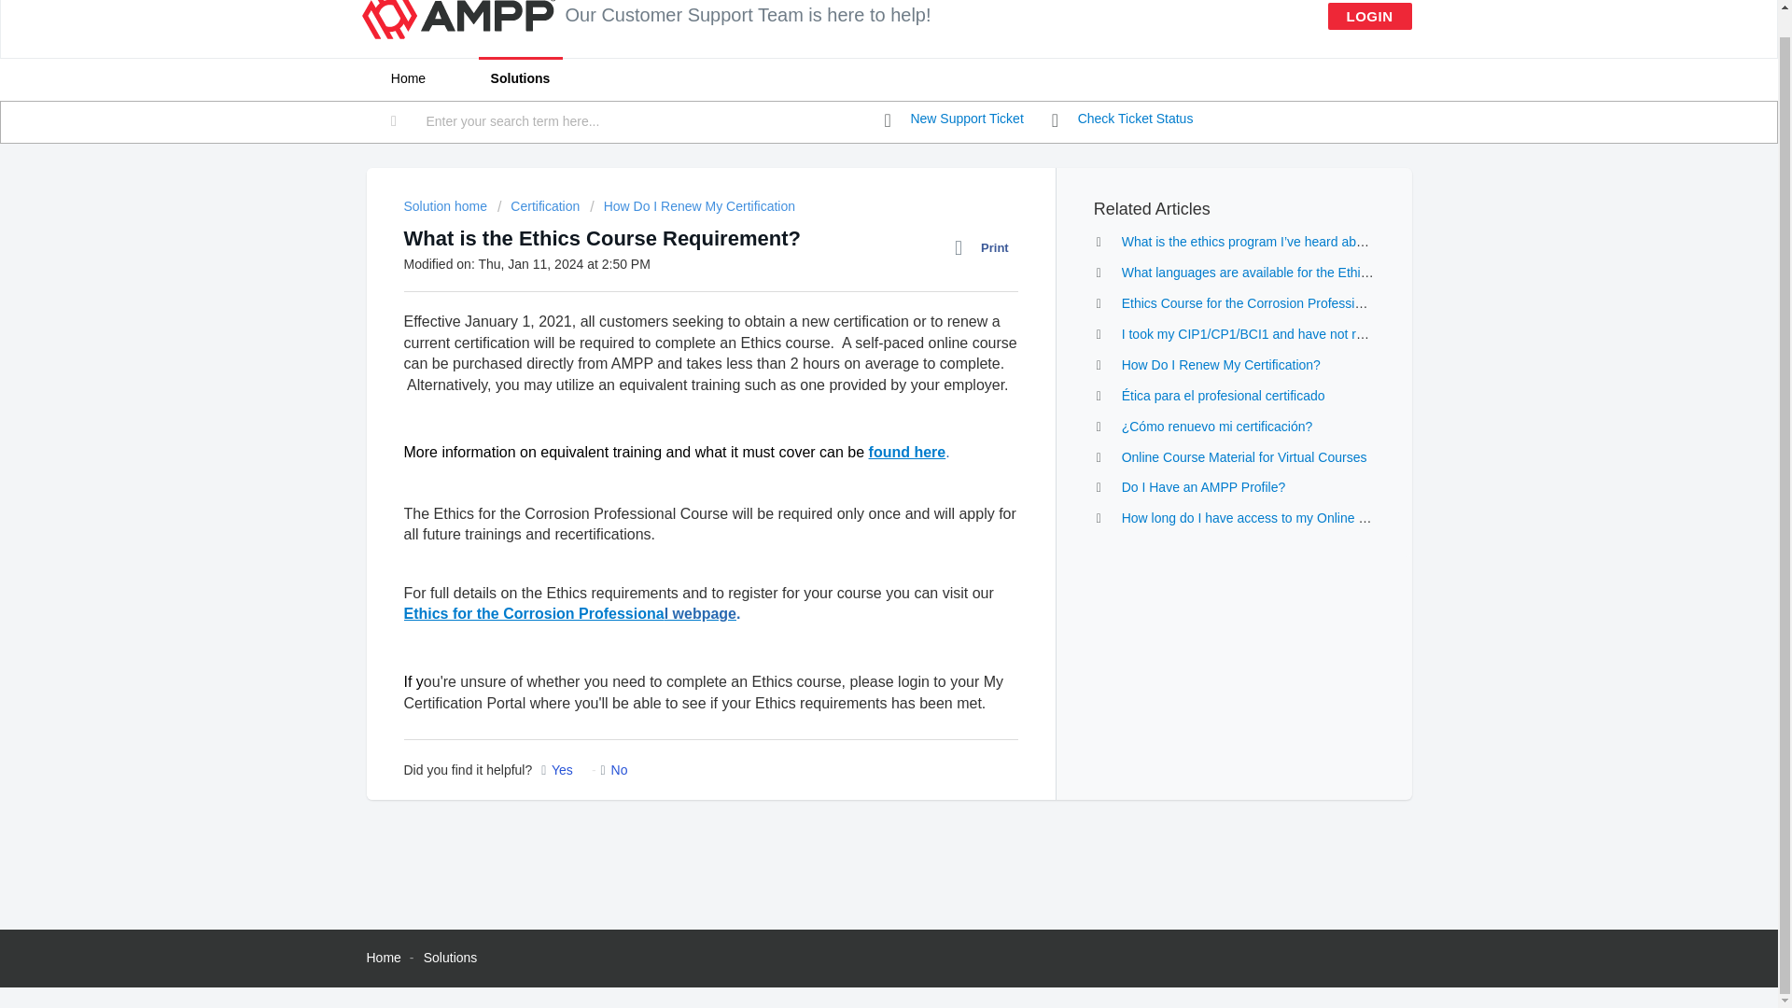 The width and height of the screenshot is (1792, 1008). Describe the element at coordinates (446, 205) in the screenshot. I see `Solution home` at that location.